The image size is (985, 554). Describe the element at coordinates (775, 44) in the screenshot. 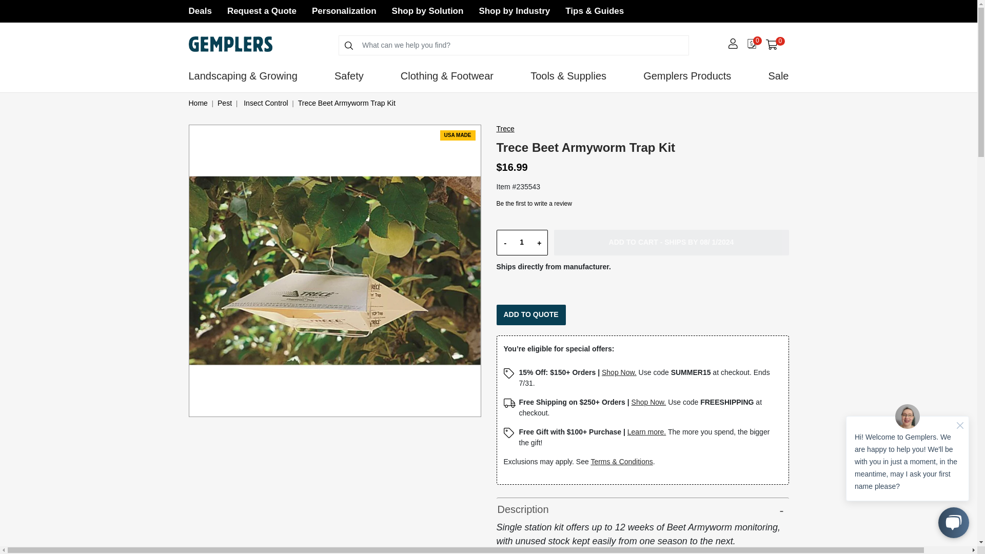

I see `Shop by Industry` at that location.